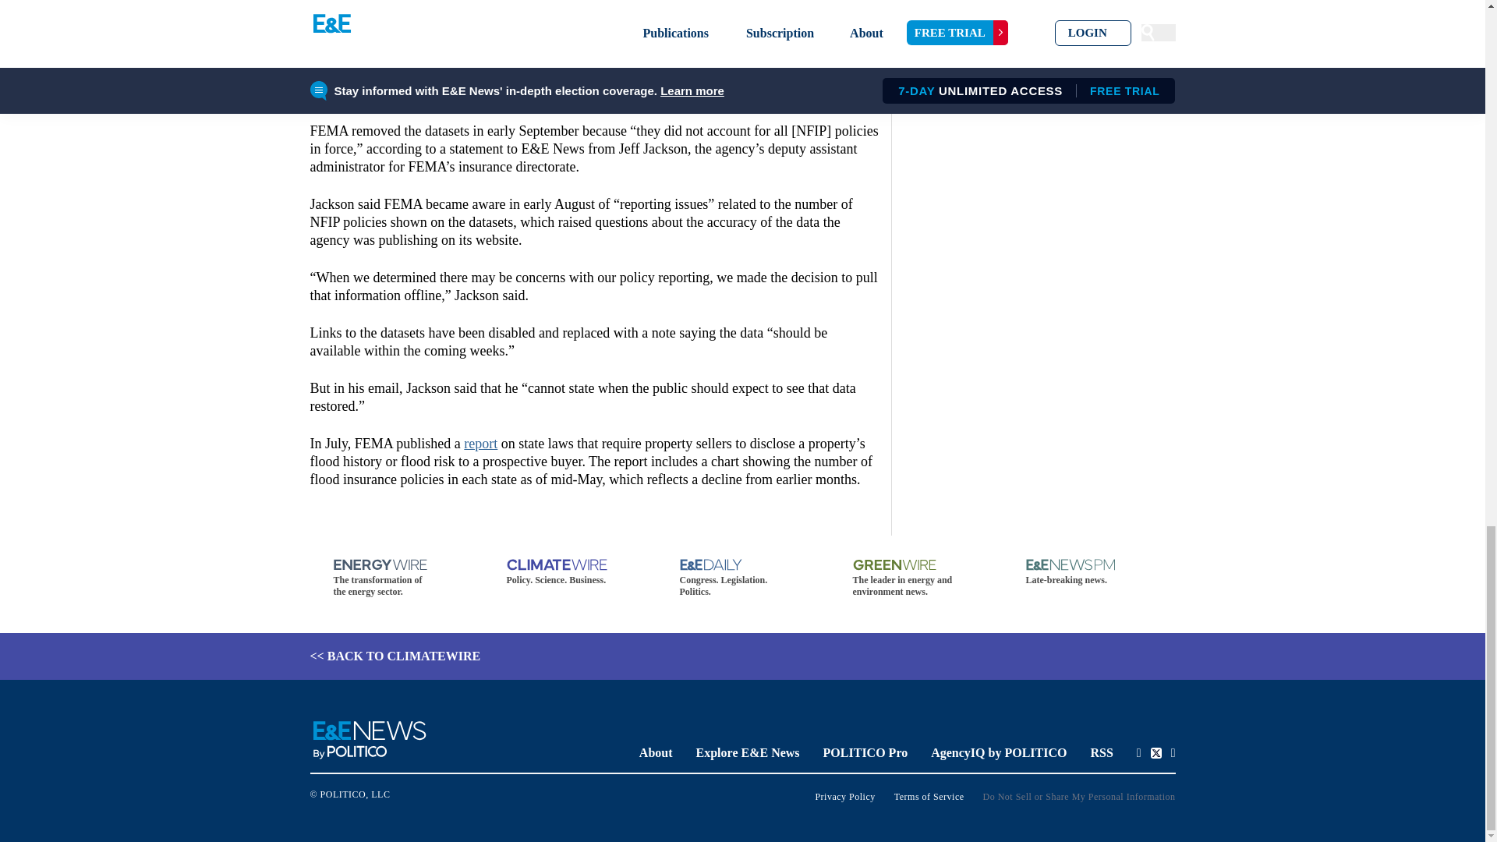  Describe the element at coordinates (742, 578) in the screenshot. I see `Congress. Legislation. Politics.` at that location.